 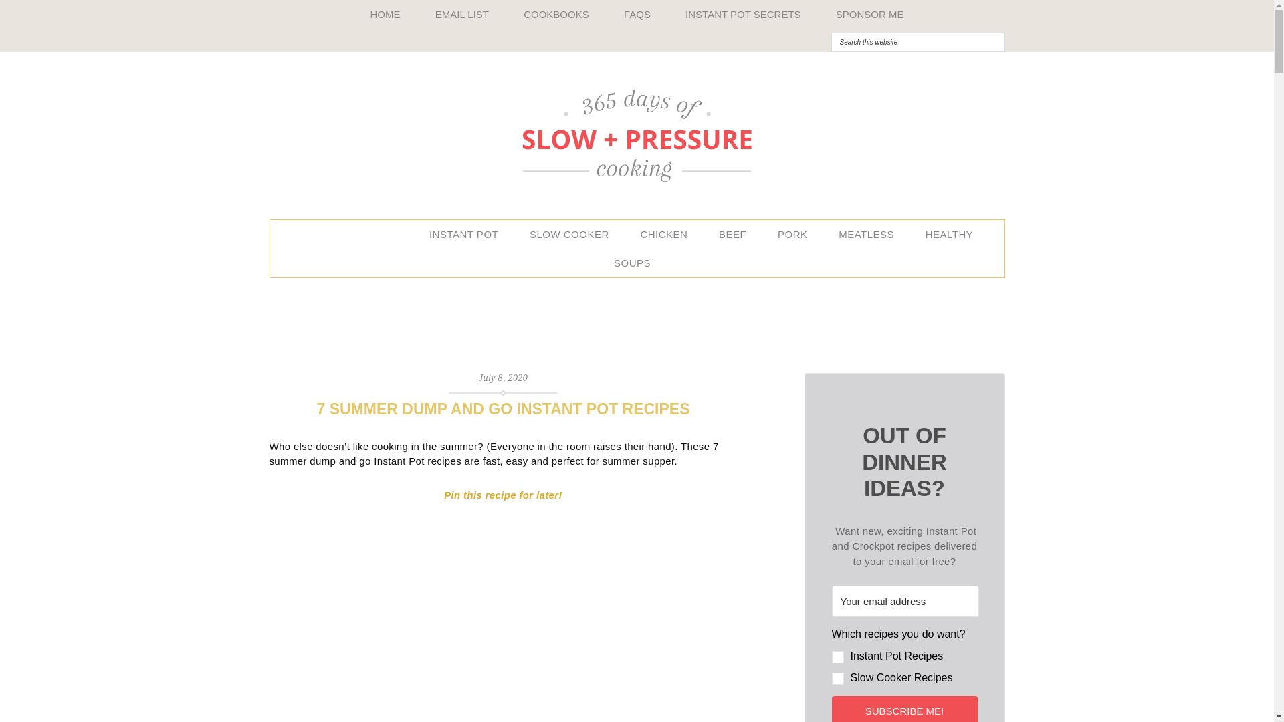 What do you see at coordinates (468, 234) in the screenshot?
I see `INSTANT POT` at bounding box center [468, 234].